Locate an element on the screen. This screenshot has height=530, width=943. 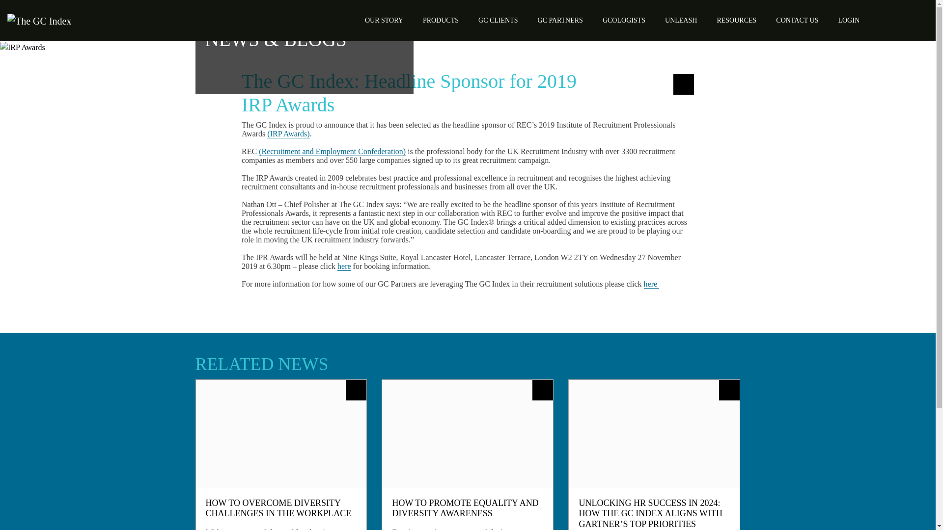
UNLEASH is located at coordinates (681, 21).